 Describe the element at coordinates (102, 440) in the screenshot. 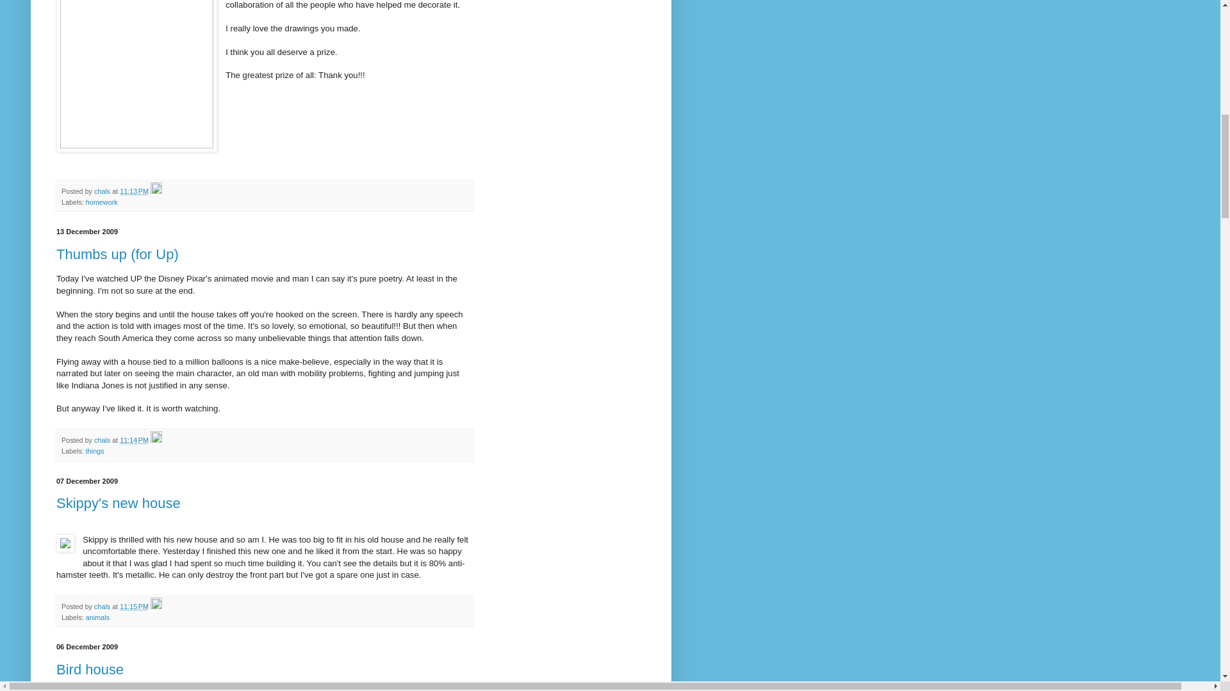

I see `author profile` at that location.